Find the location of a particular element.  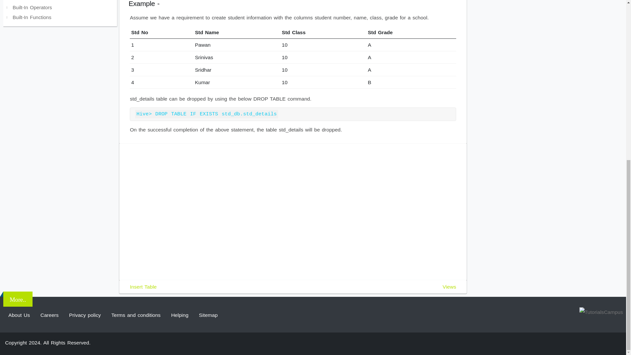

About Us is located at coordinates (19, 315).